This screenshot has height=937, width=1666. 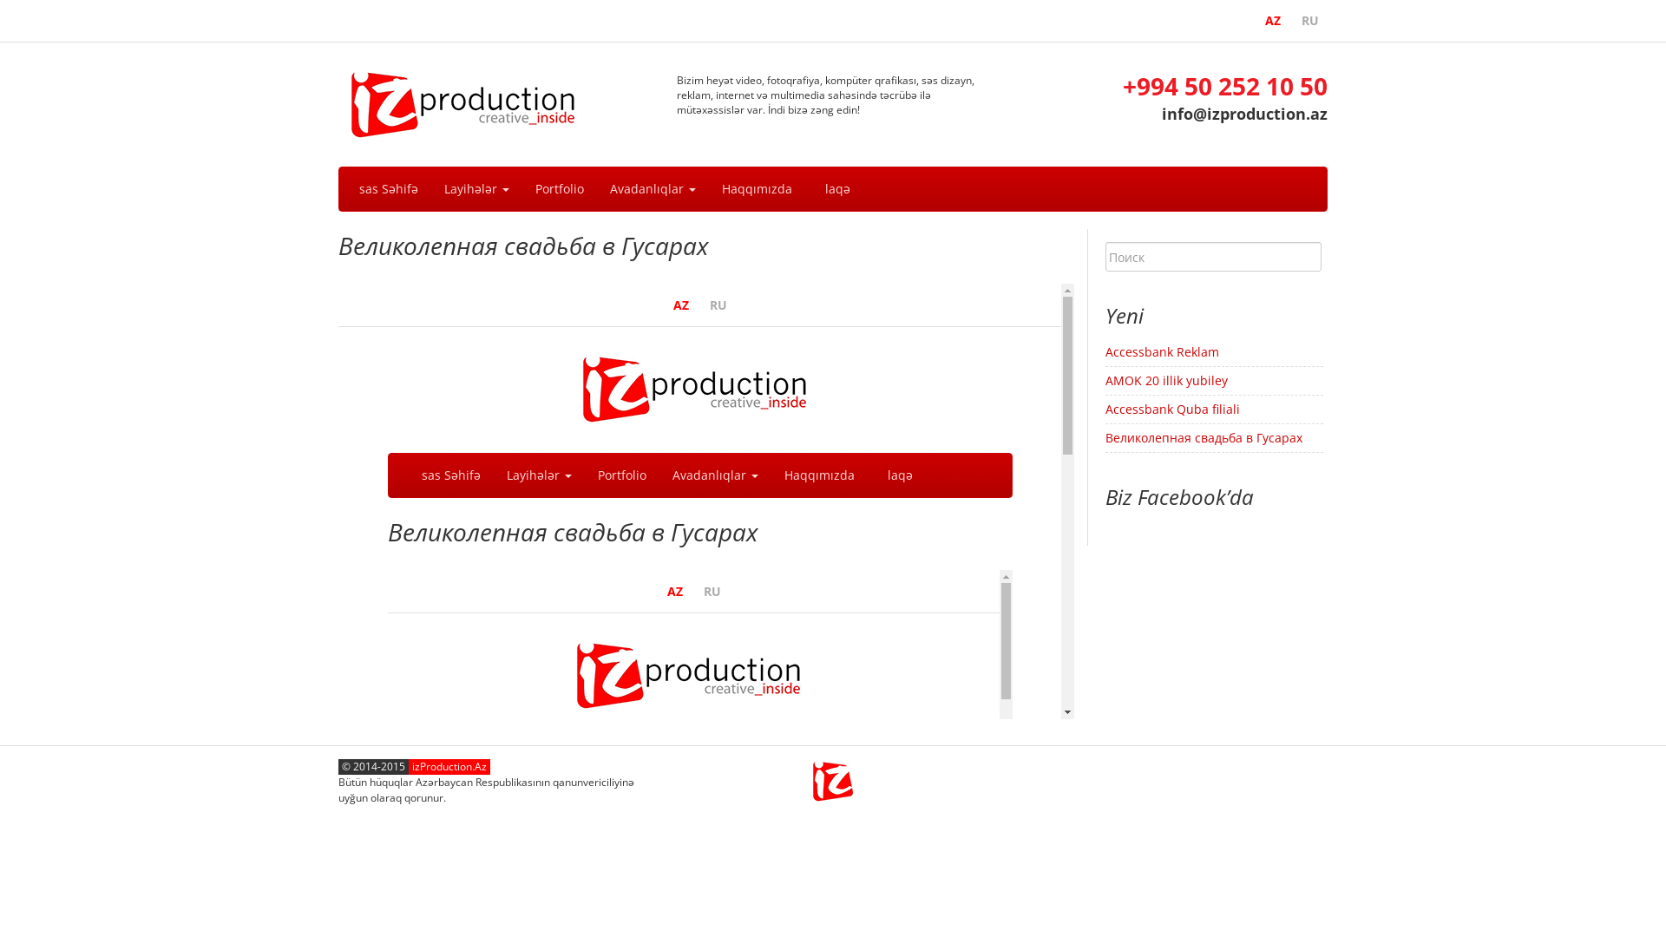 What do you see at coordinates (1163, 352) in the screenshot?
I see `Accessbank Reklam` at bounding box center [1163, 352].